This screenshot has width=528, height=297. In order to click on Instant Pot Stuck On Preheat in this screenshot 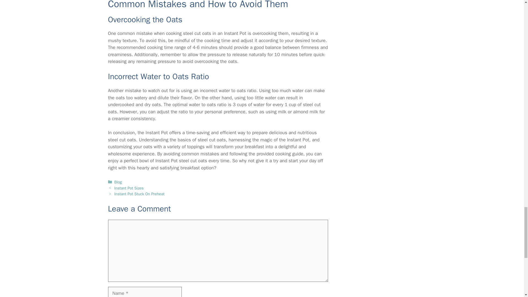, I will do `click(140, 194)`.